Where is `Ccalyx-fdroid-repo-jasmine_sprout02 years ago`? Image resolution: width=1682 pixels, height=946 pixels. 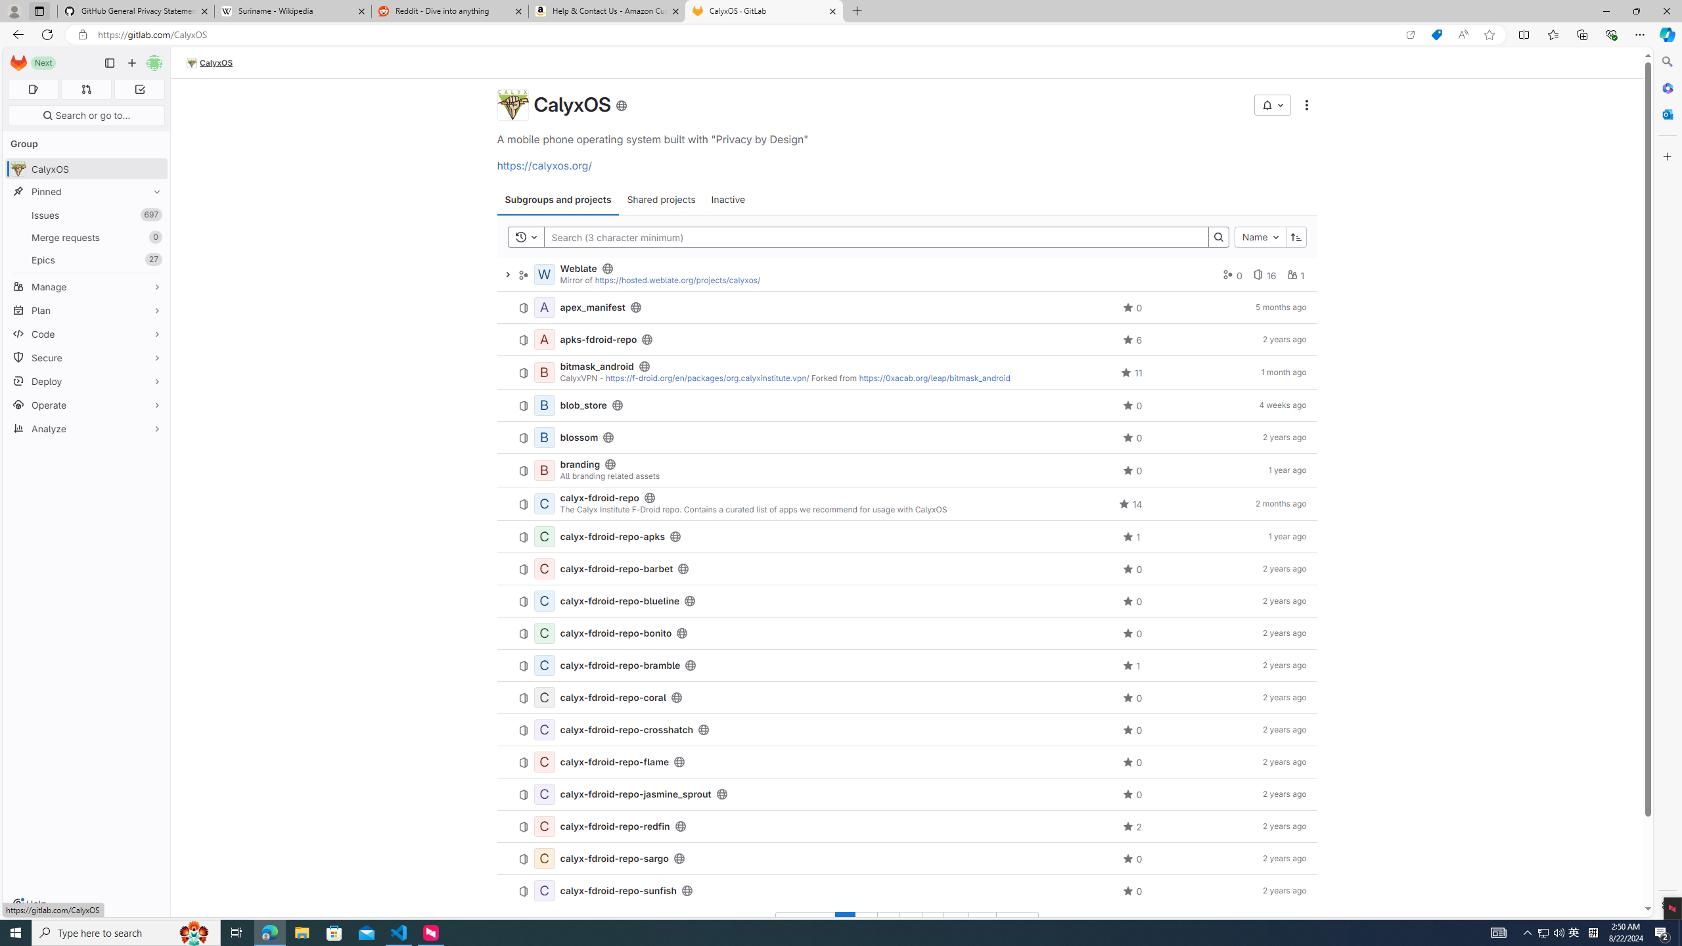
Ccalyx-fdroid-repo-jasmine_sprout02 years ago is located at coordinates (907, 795).